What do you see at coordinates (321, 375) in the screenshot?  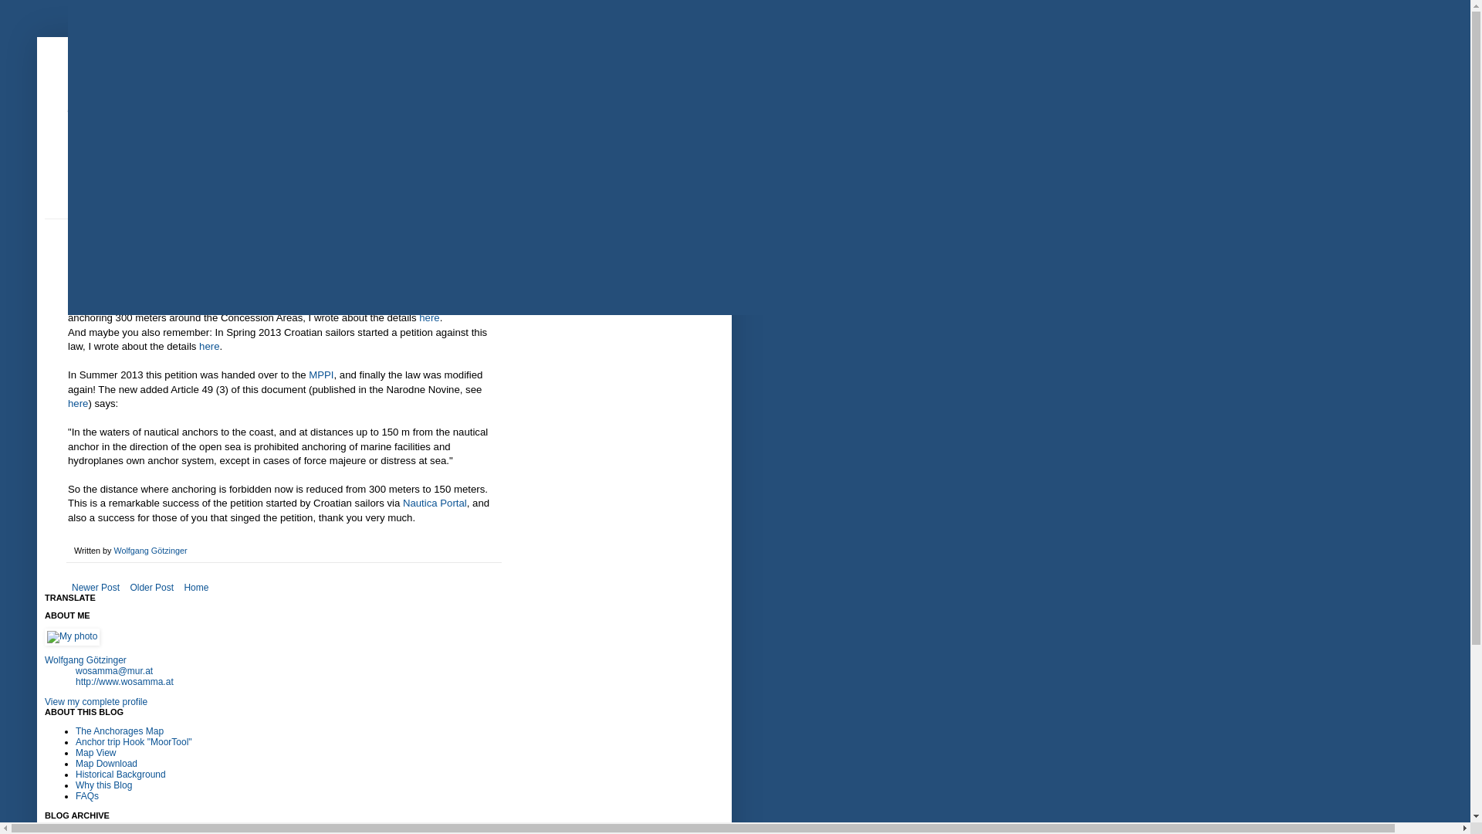 I see `MPPI` at bounding box center [321, 375].